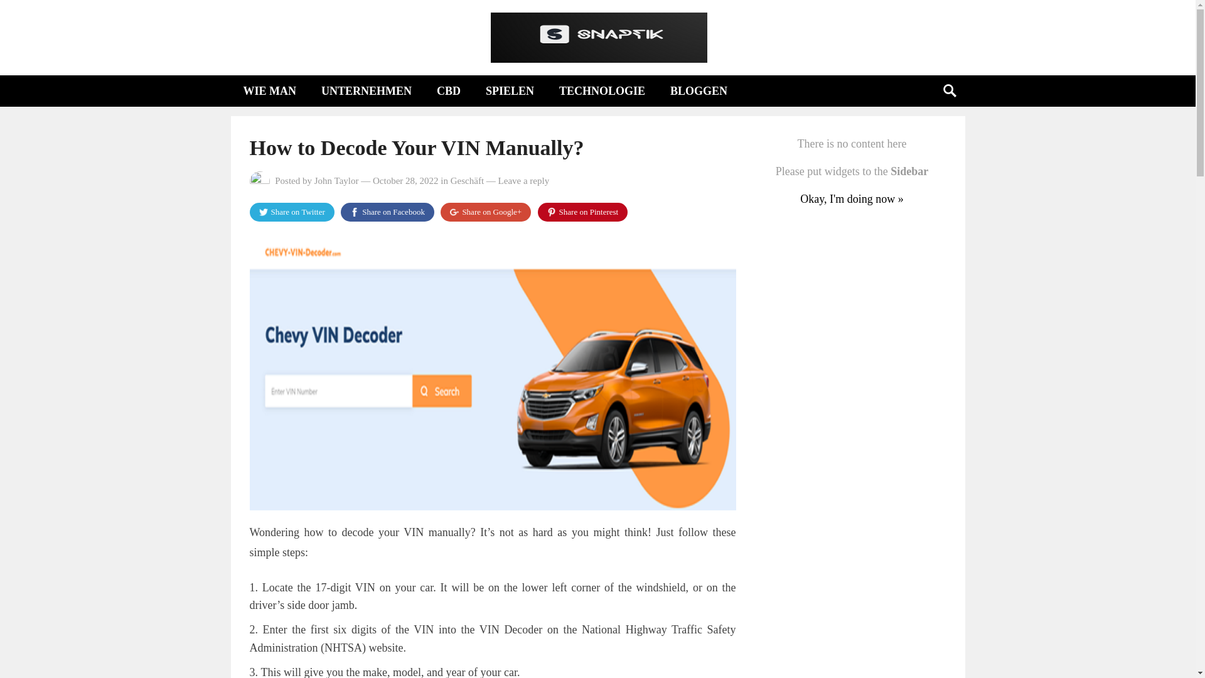 This screenshot has height=678, width=1205. What do you see at coordinates (699, 90) in the screenshot?
I see `BLOGGEN` at bounding box center [699, 90].